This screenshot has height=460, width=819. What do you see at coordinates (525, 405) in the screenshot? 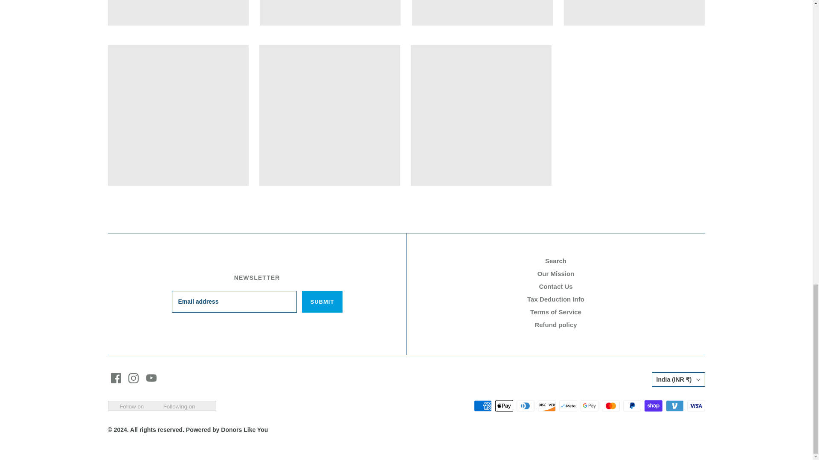
I see `Diners Club` at bounding box center [525, 405].